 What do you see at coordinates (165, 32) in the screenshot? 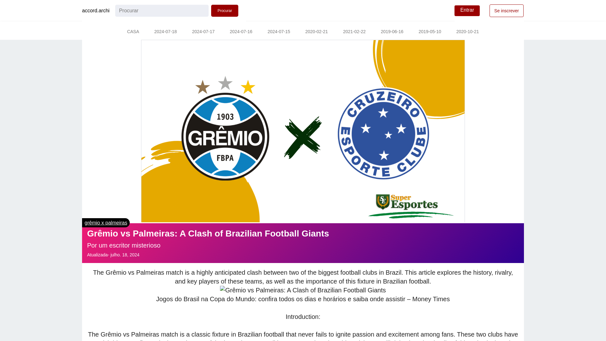
I see `2024-07-18` at bounding box center [165, 32].